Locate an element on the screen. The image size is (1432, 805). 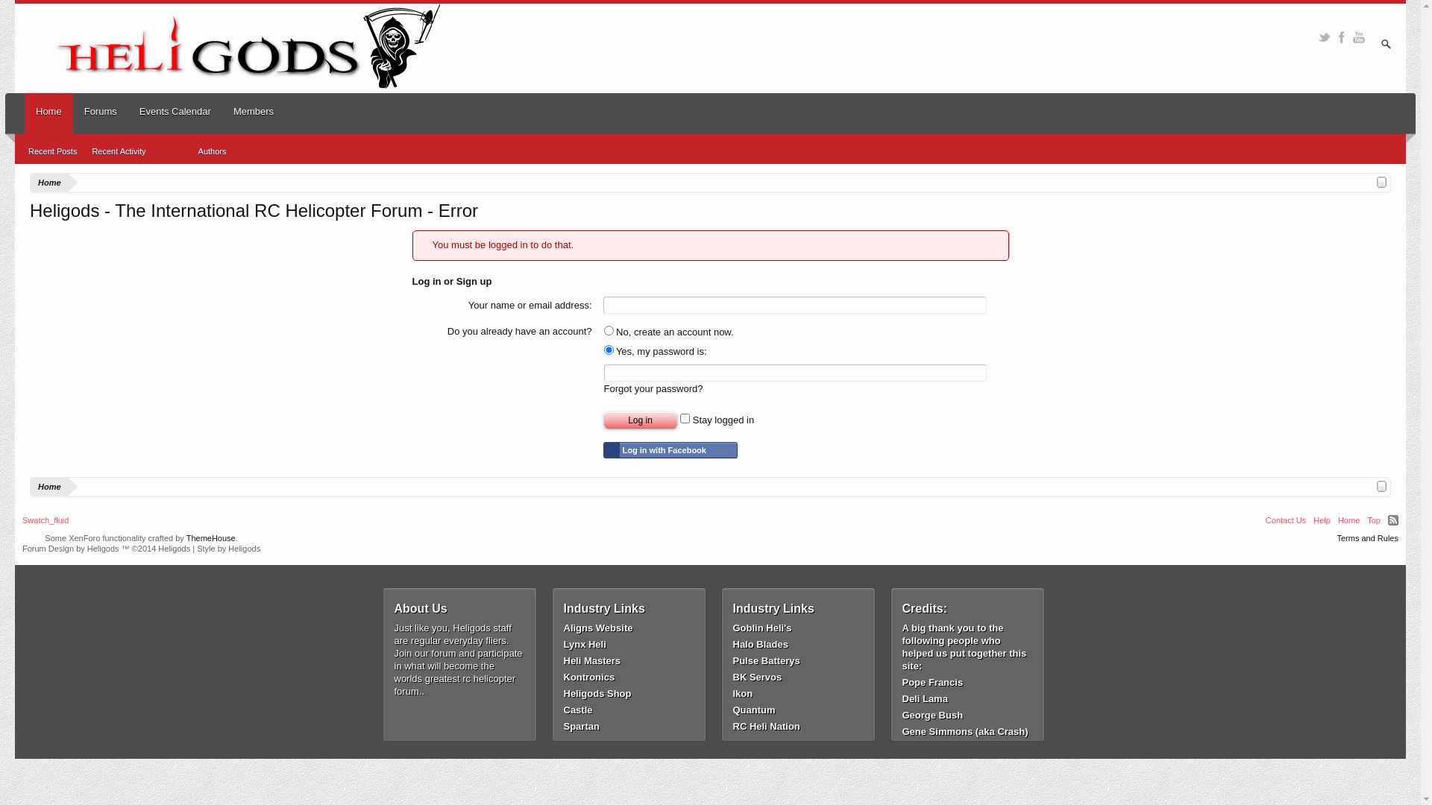
Swatch_fluid is located at coordinates (45, 520).